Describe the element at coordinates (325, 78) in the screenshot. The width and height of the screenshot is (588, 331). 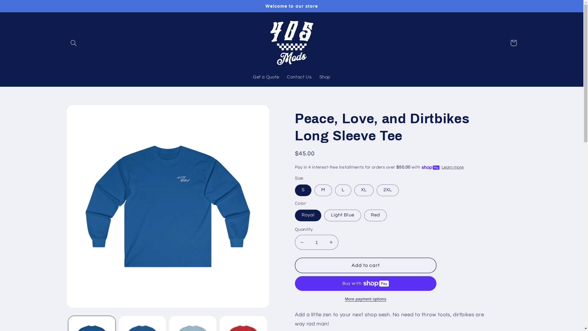
I see `Shop` at that location.